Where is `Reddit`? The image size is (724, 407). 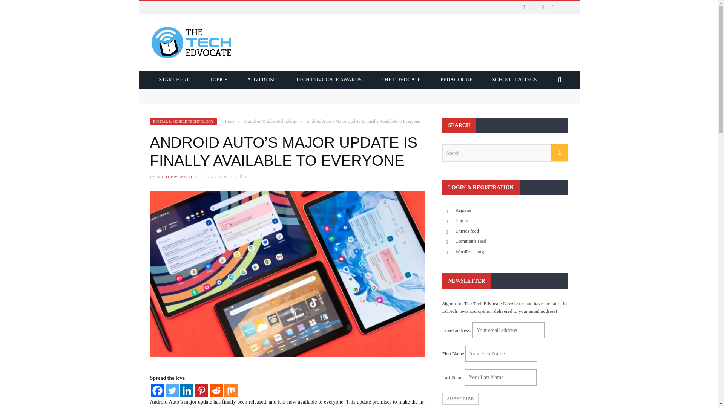
Reddit is located at coordinates (216, 390).